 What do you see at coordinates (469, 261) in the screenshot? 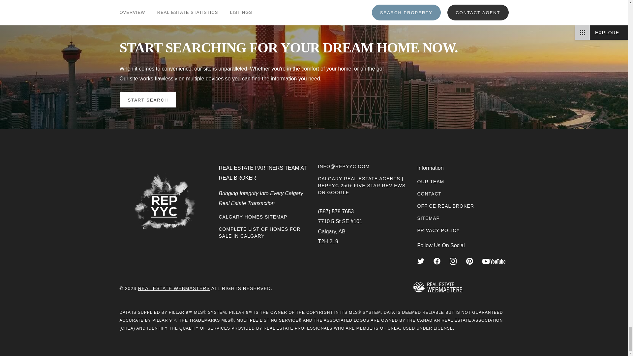
I see `REALTOR PINTEREST` at bounding box center [469, 261].